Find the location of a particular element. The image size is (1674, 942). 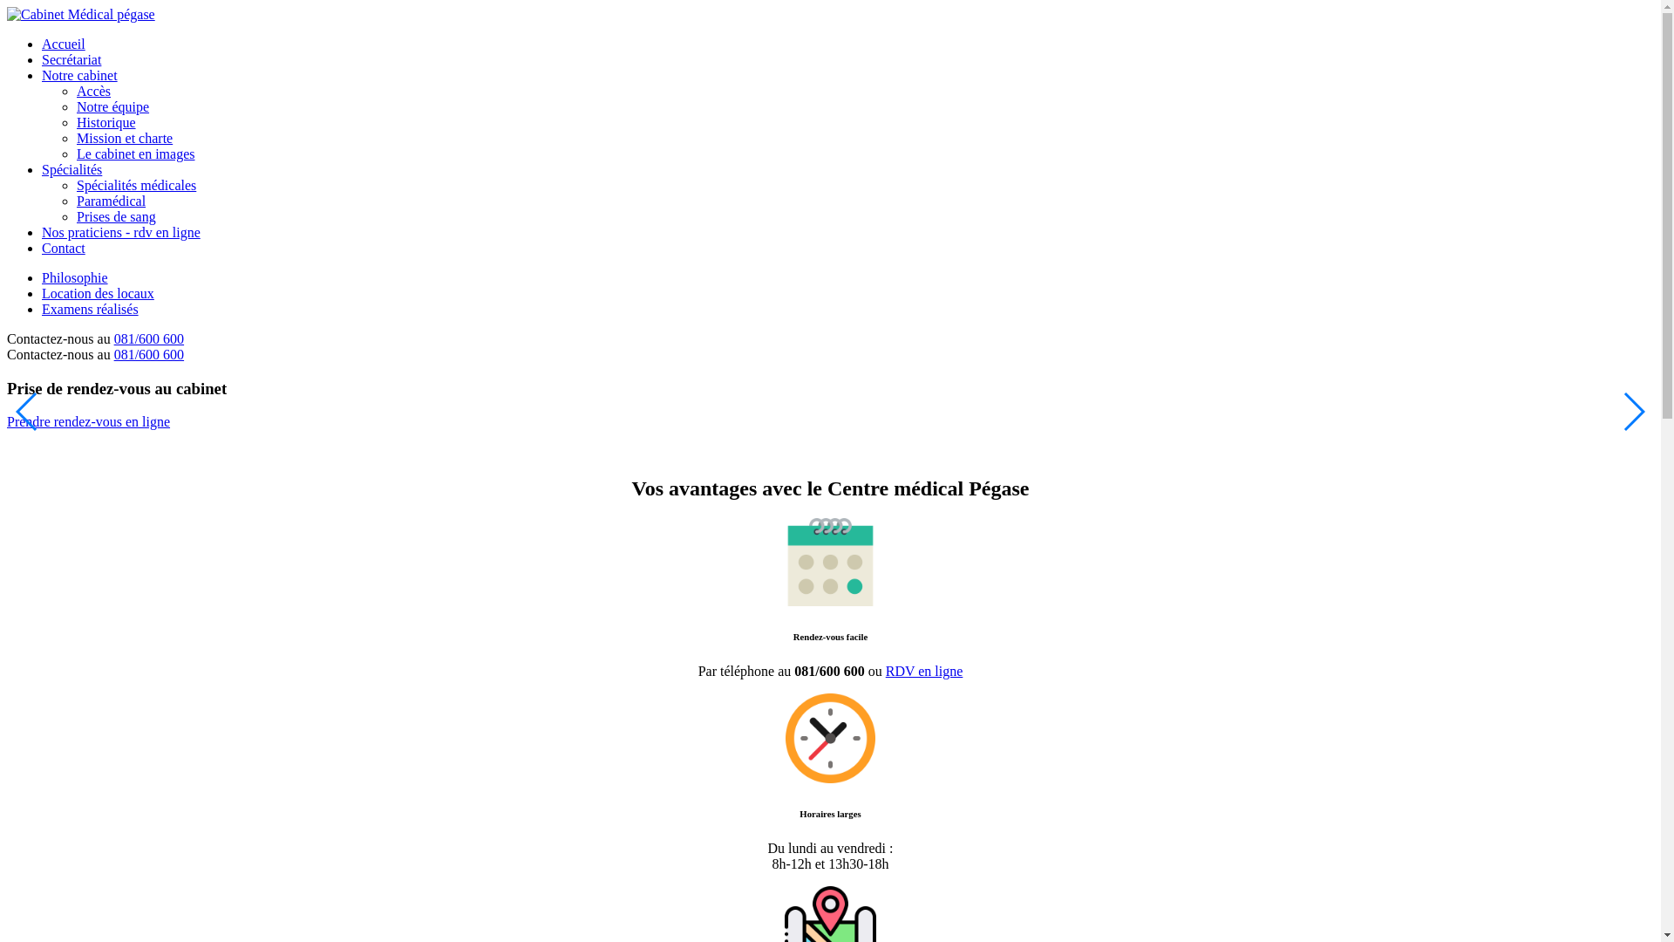

Location des locaux is located at coordinates (98, 293).